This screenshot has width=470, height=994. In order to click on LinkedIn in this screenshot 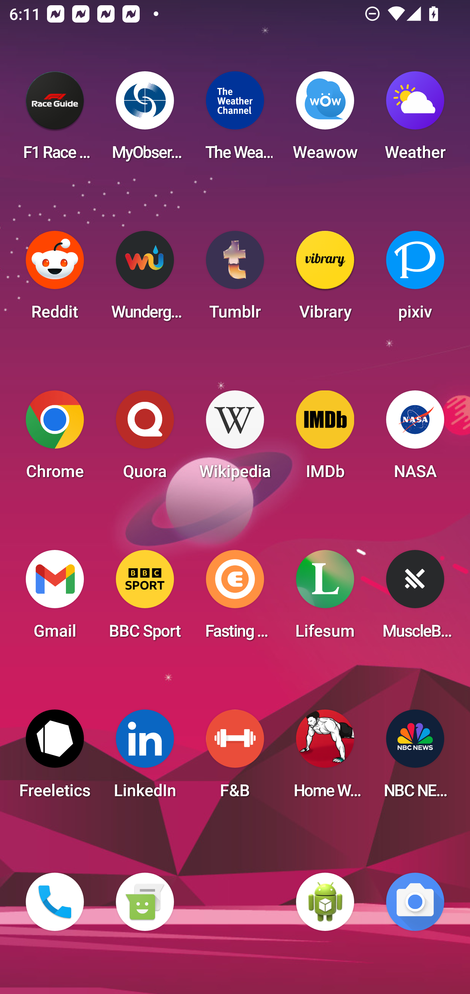, I will do `click(145, 758)`.